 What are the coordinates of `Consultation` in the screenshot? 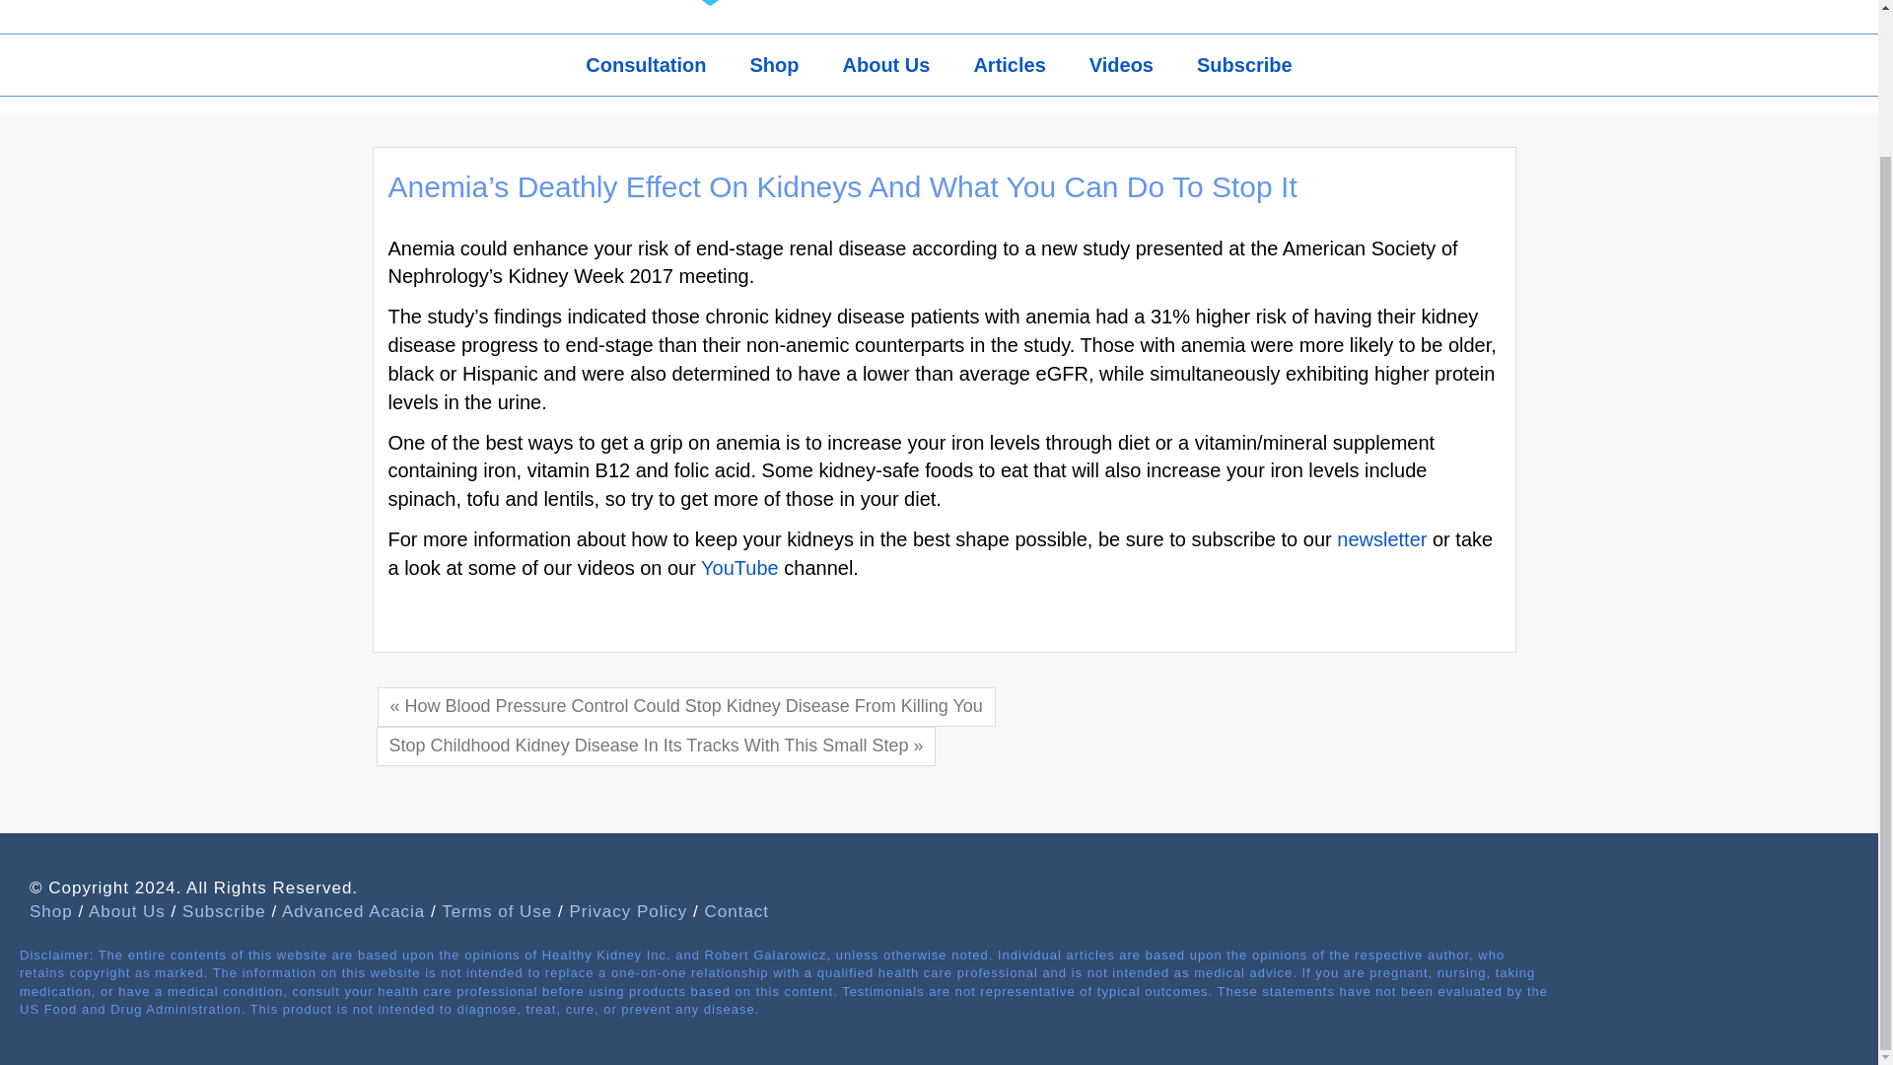 It's located at (645, 65).